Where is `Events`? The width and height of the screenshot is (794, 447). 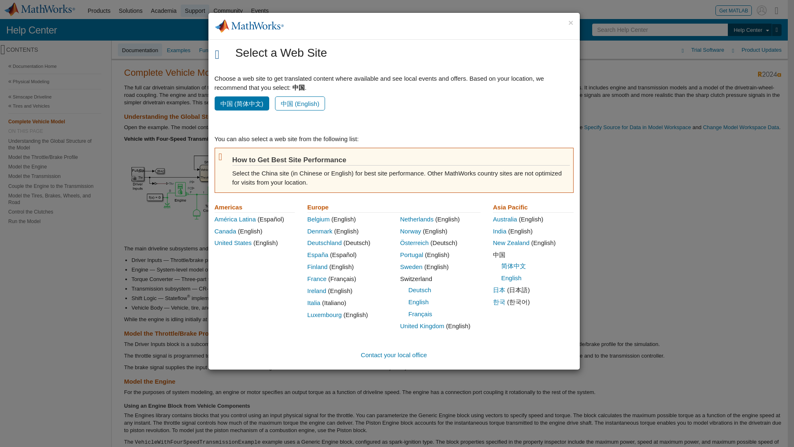 Events is located at coordinates (260, 11).